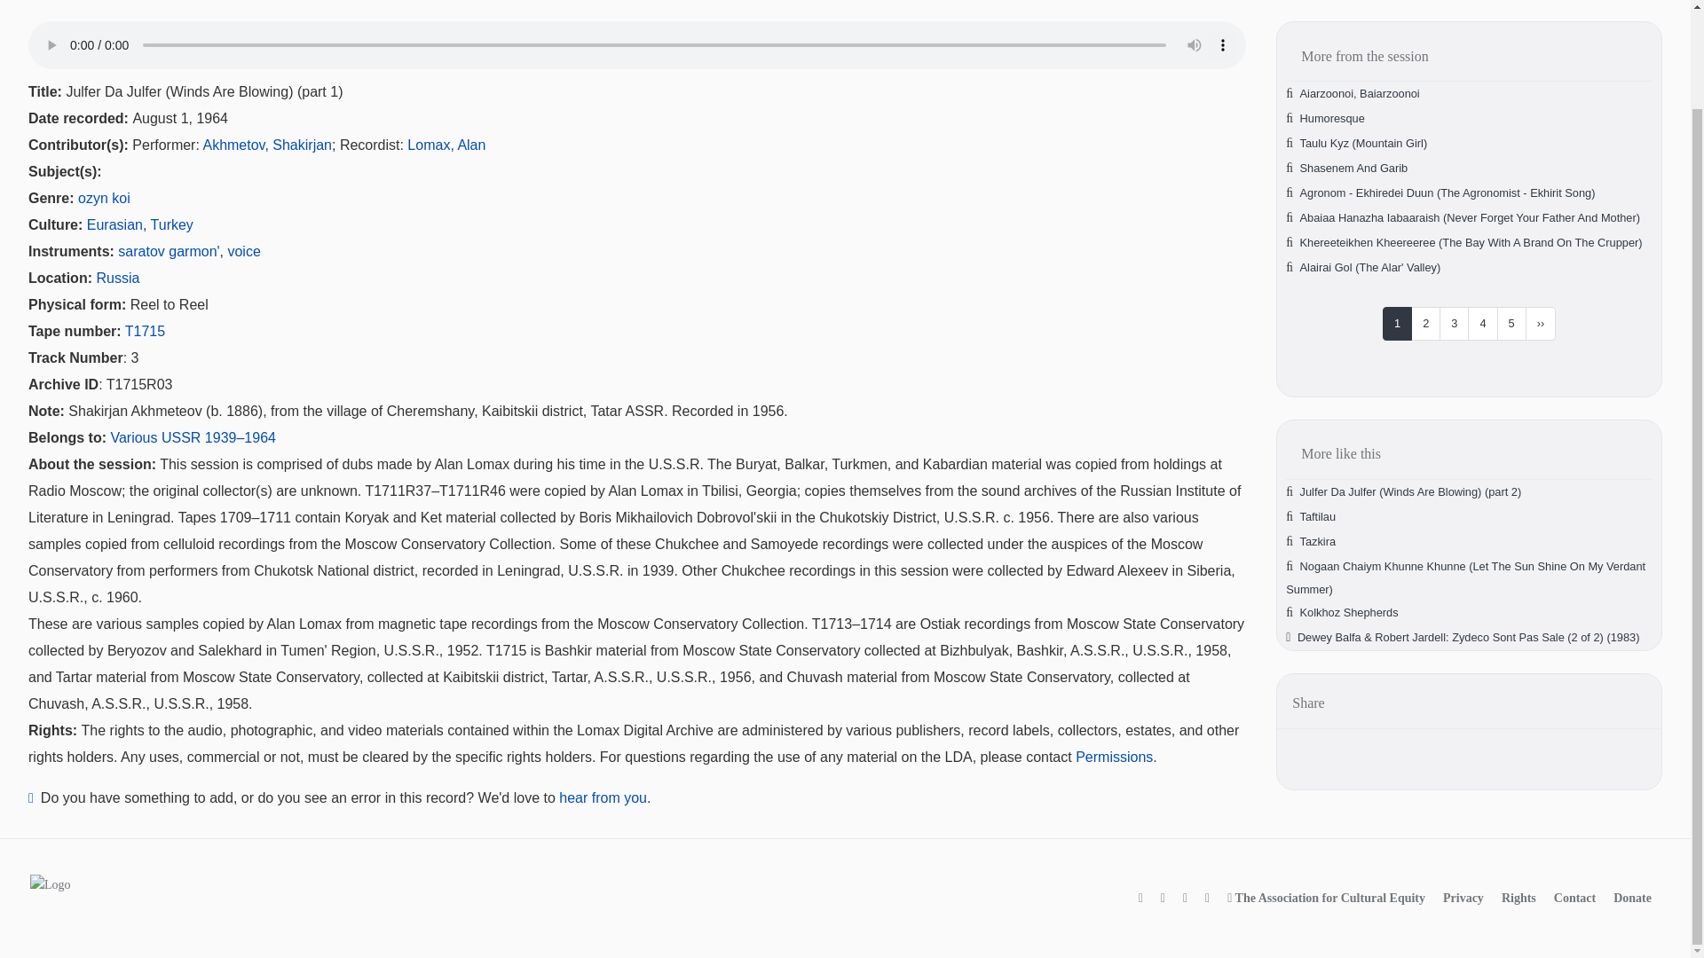  I want to click on Turkey, so click(172, 225).